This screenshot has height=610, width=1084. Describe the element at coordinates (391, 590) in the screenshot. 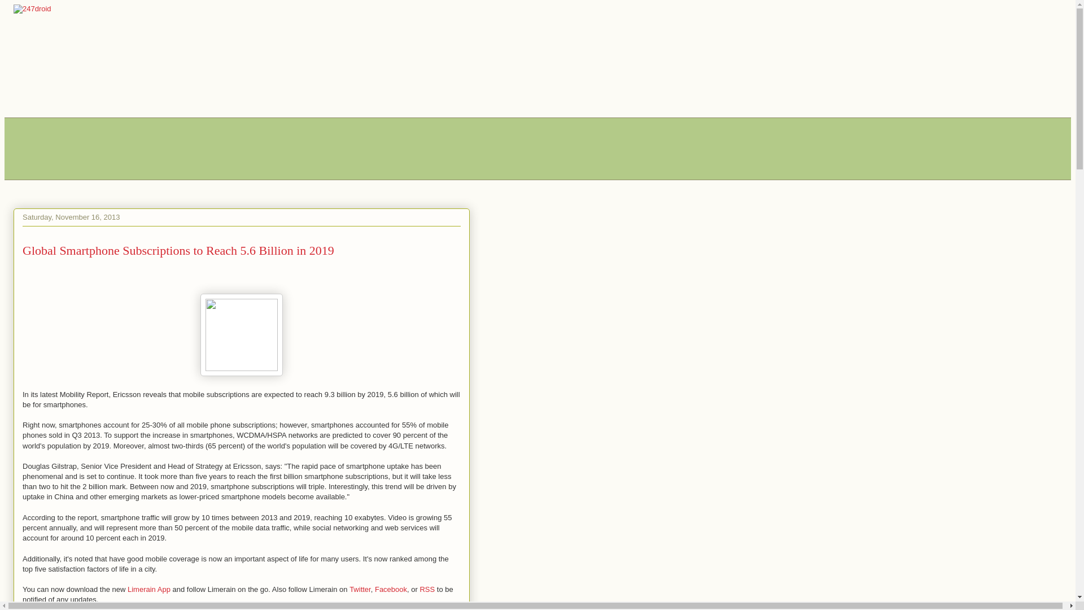

I see `Facebook` at that location.